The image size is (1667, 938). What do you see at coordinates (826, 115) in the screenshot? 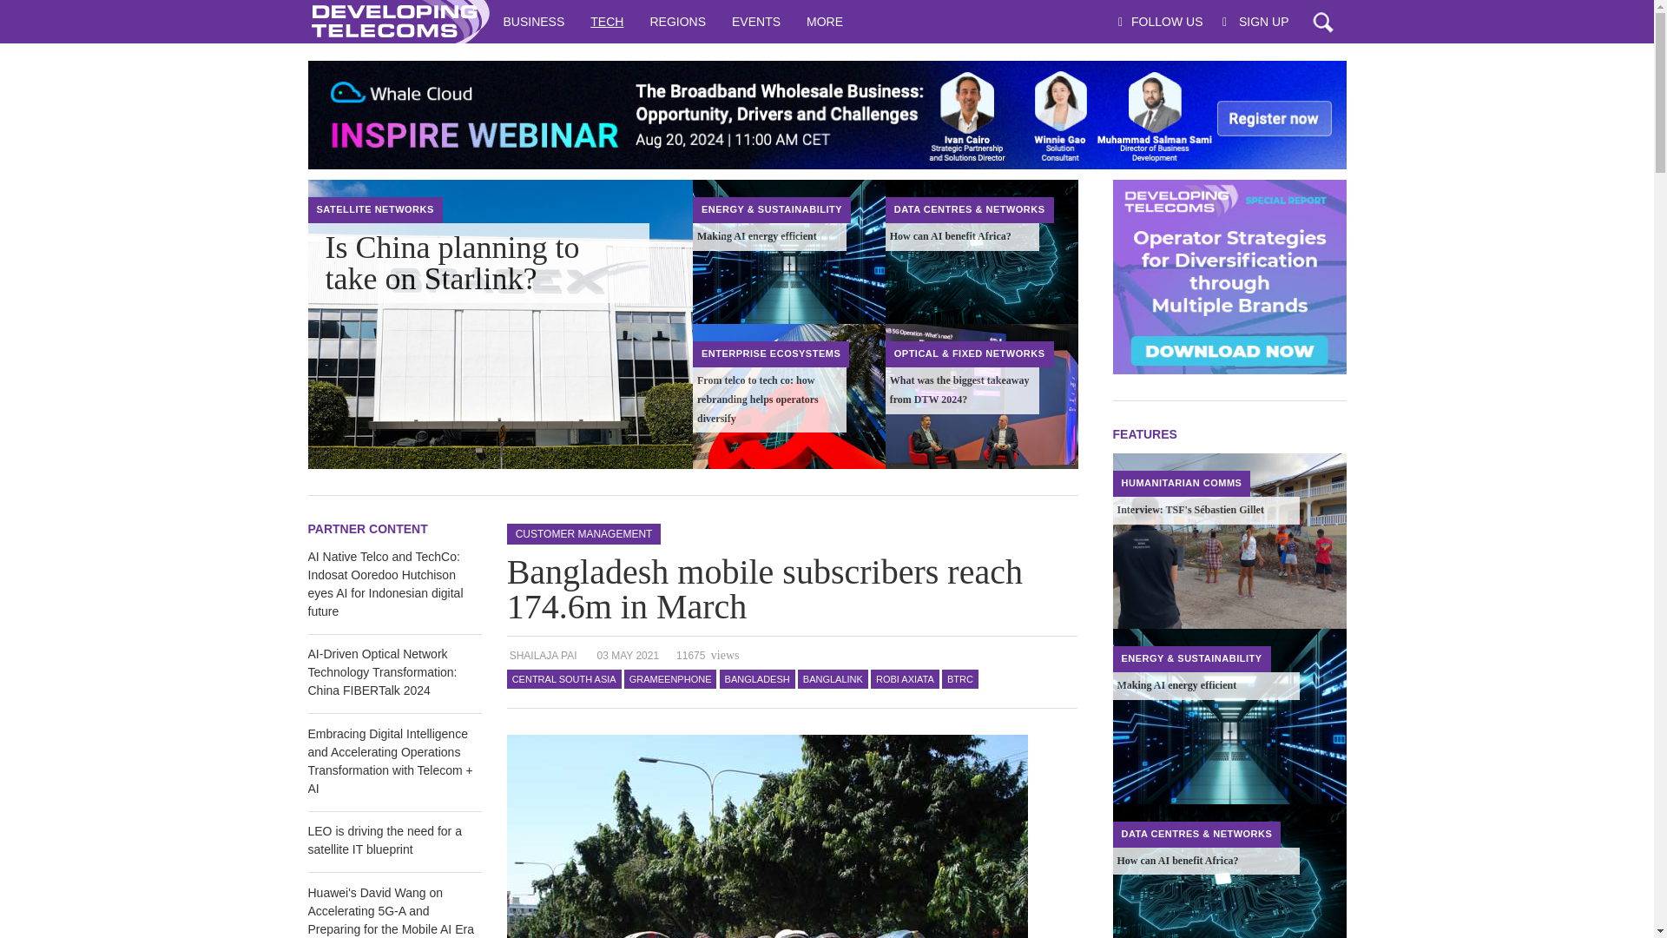
I see `Click to follow link` at bounding box center [826, 115].